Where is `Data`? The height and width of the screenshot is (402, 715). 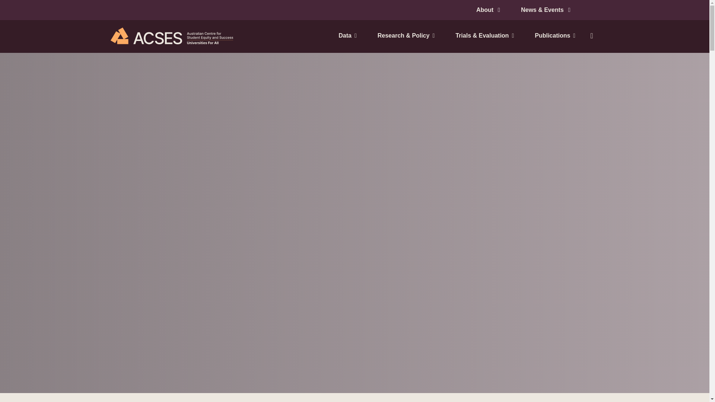
Data is located at coordinates (347, 36).